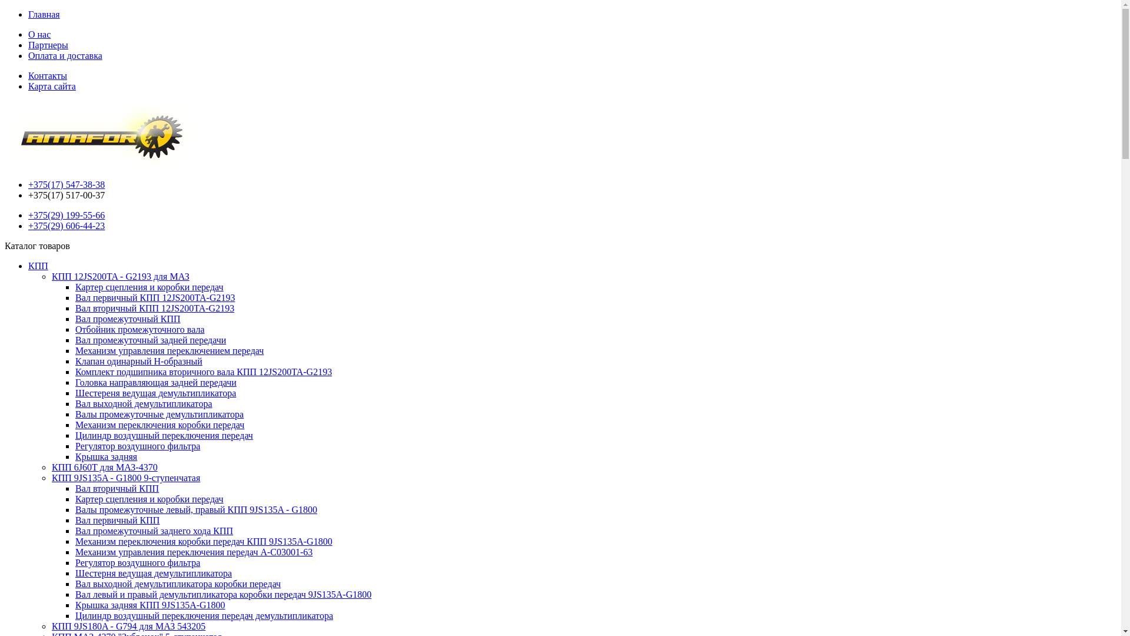 The image size is (1130, 636). I want to click on +375(29) 199-55-66, so click(67, 215).